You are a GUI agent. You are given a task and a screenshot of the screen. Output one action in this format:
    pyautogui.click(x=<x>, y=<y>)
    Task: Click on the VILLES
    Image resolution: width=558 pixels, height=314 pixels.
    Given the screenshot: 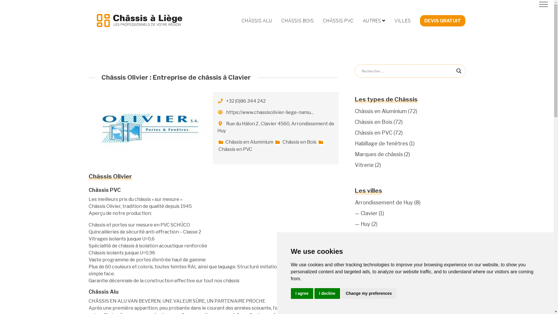 What is the action you would take?
    pyautogui.click(x=402, y=21)
    